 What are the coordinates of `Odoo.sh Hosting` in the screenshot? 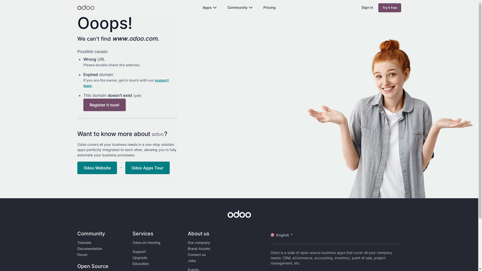 It's located at (147, 242).